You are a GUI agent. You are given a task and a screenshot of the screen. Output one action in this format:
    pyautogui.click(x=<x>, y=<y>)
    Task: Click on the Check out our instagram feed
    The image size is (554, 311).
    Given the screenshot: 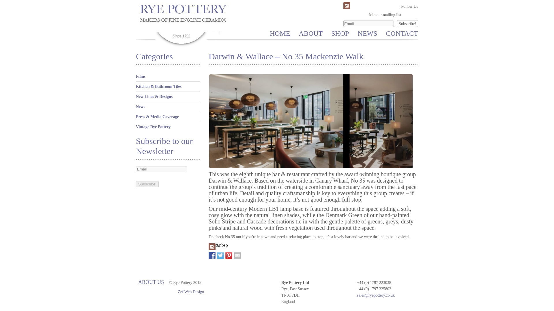 What is the action you would take?
    pyautogui.click(x=347, y=6)
    